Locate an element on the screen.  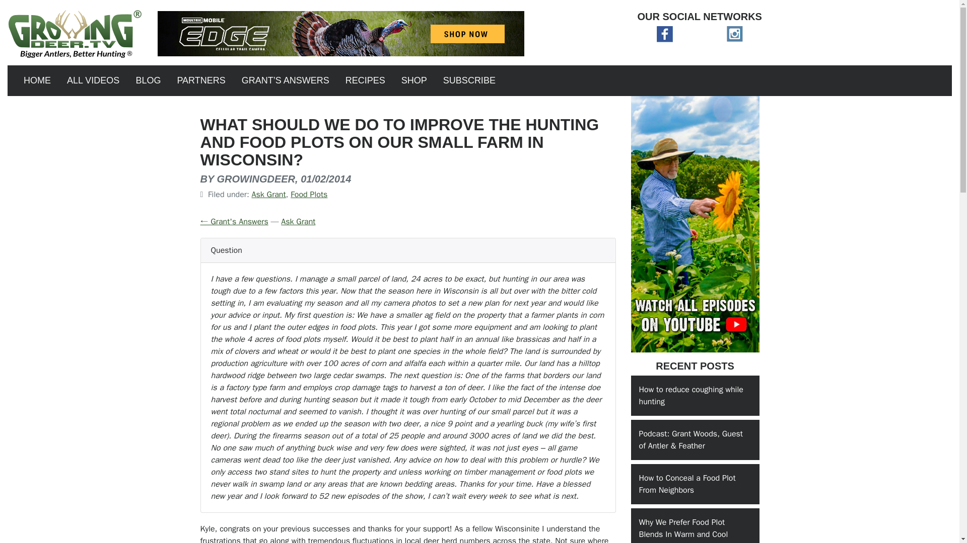
Ask Grant is located at coordinates (269, 194).